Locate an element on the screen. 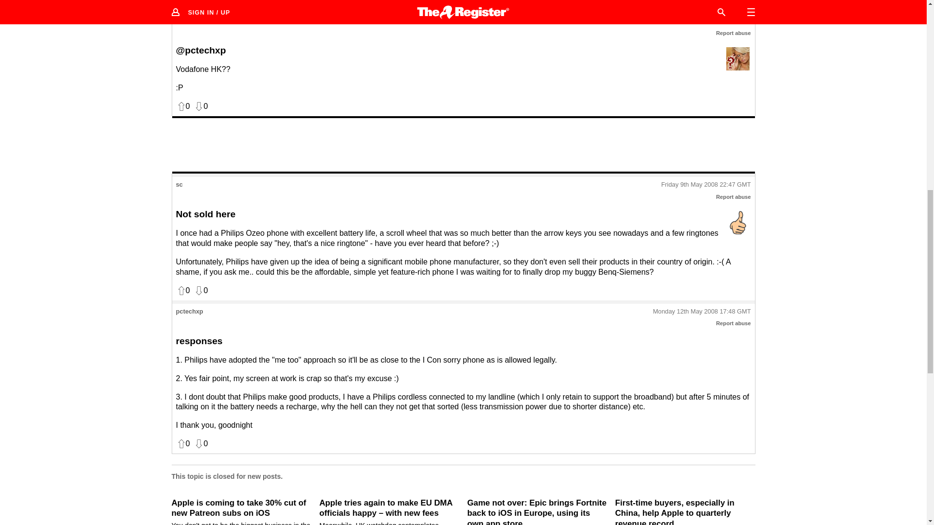 Image resolution: width=934 pixels, height=525 pixels. Report abuse is located at coordinates (734, 323).